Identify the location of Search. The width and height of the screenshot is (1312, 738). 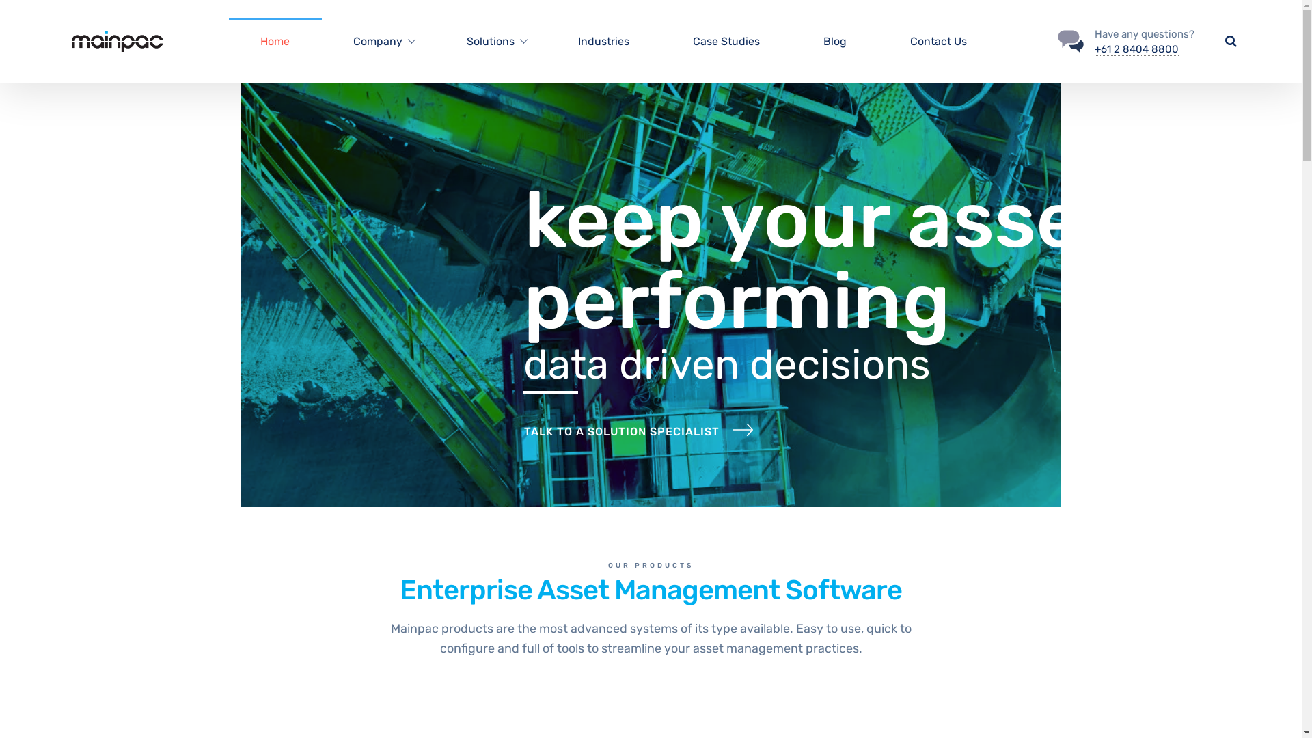
(1230, 40).